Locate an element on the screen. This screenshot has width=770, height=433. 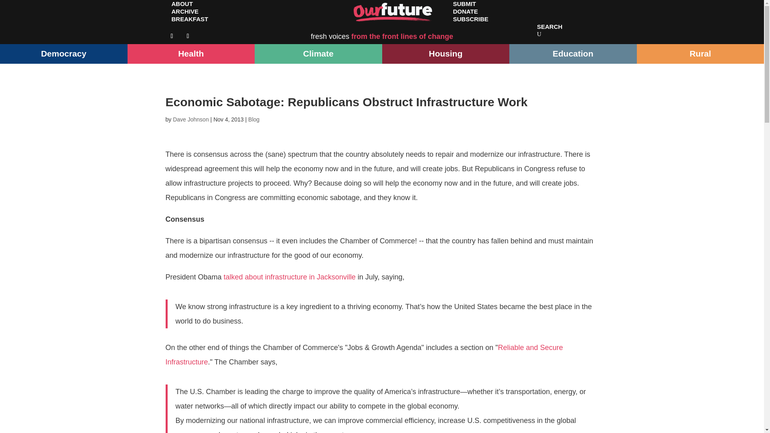
Follow on X is located at coordinates (187, 36).